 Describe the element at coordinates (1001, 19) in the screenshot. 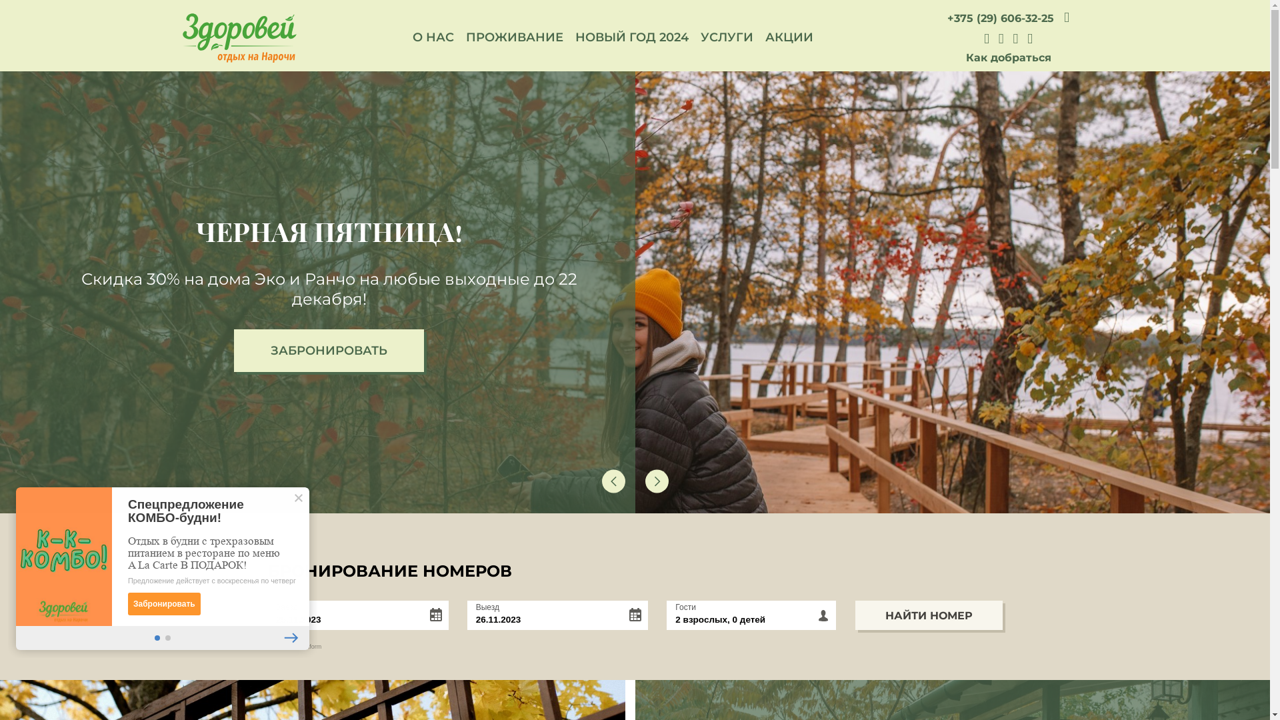

I see `+375 (29) 606-32-25` at that location.